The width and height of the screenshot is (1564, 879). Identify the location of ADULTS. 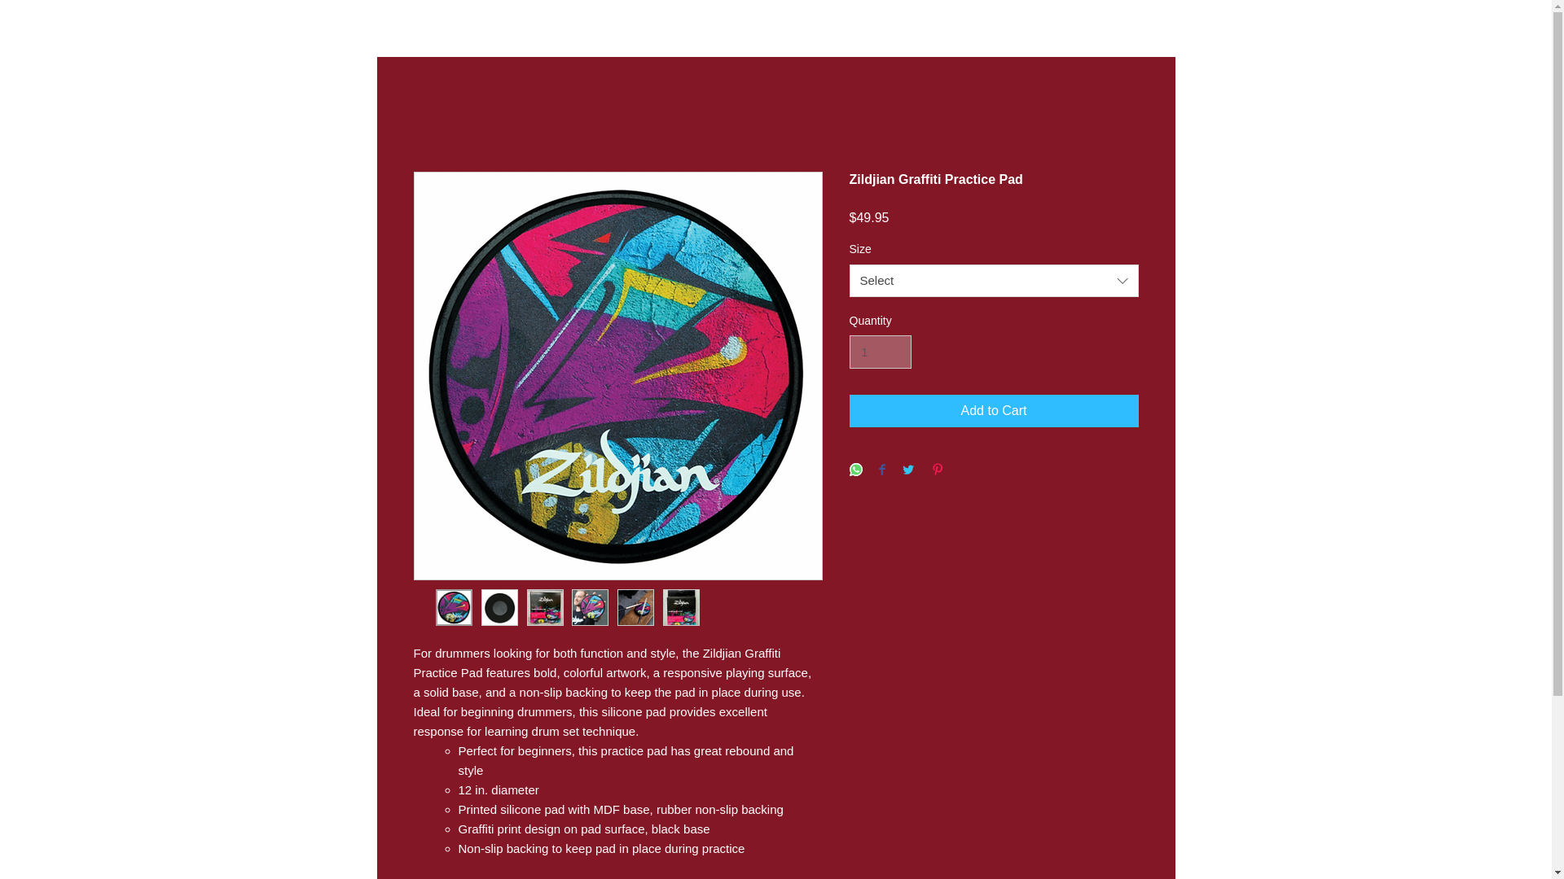
(1048, 24).